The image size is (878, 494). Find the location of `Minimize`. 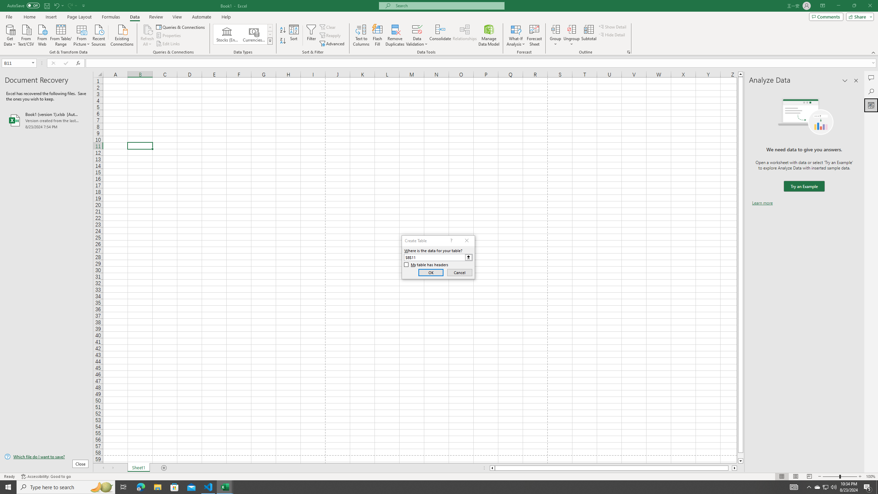

Minimize is located at coordinates (838, 6).